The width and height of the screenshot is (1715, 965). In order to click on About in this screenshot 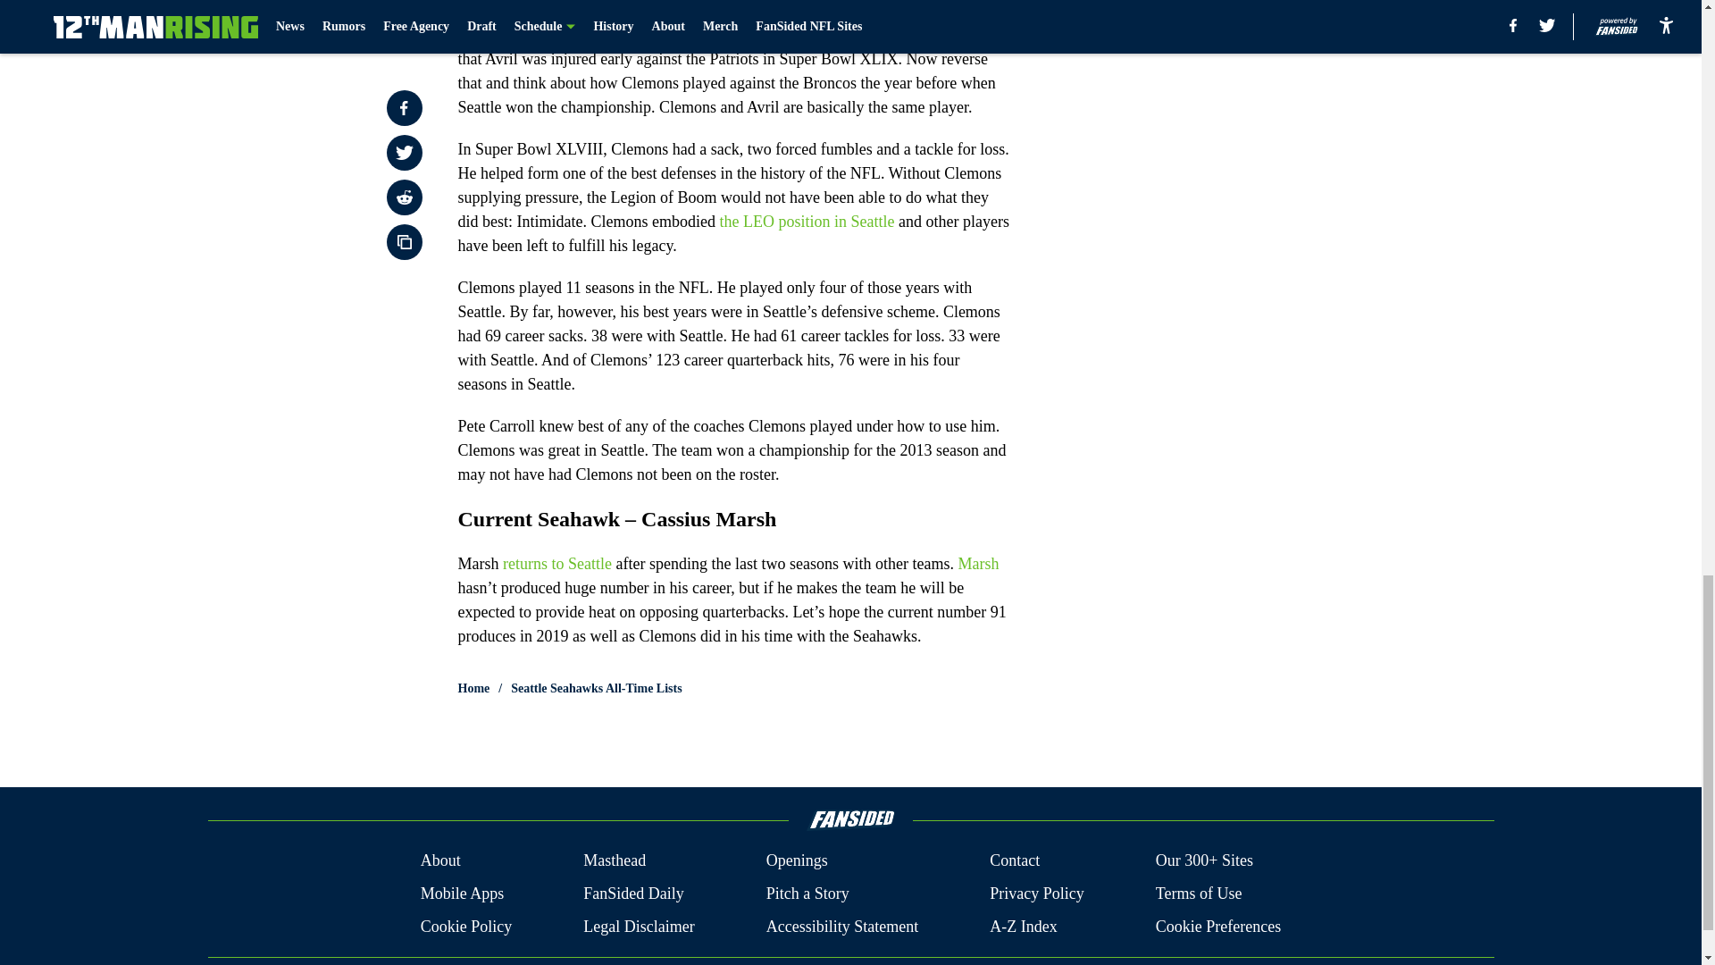, I will do `click(440, 861)`.